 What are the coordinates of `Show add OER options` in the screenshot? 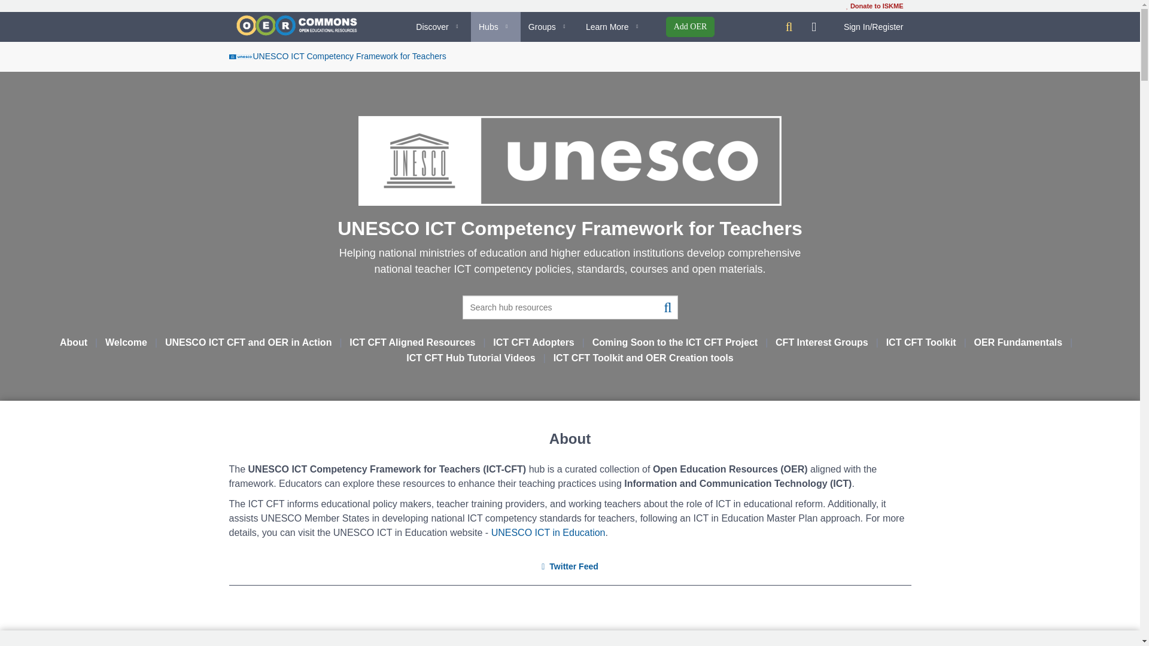 It's located at (691, 26).